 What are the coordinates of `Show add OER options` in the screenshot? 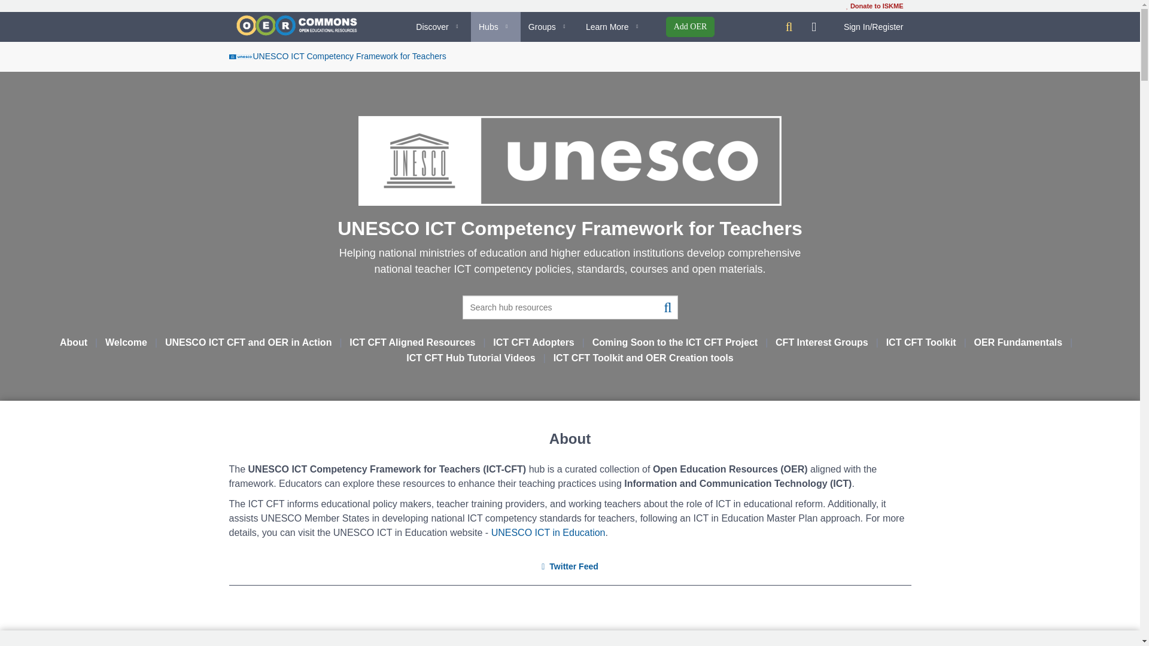 It's located at (691, 26).